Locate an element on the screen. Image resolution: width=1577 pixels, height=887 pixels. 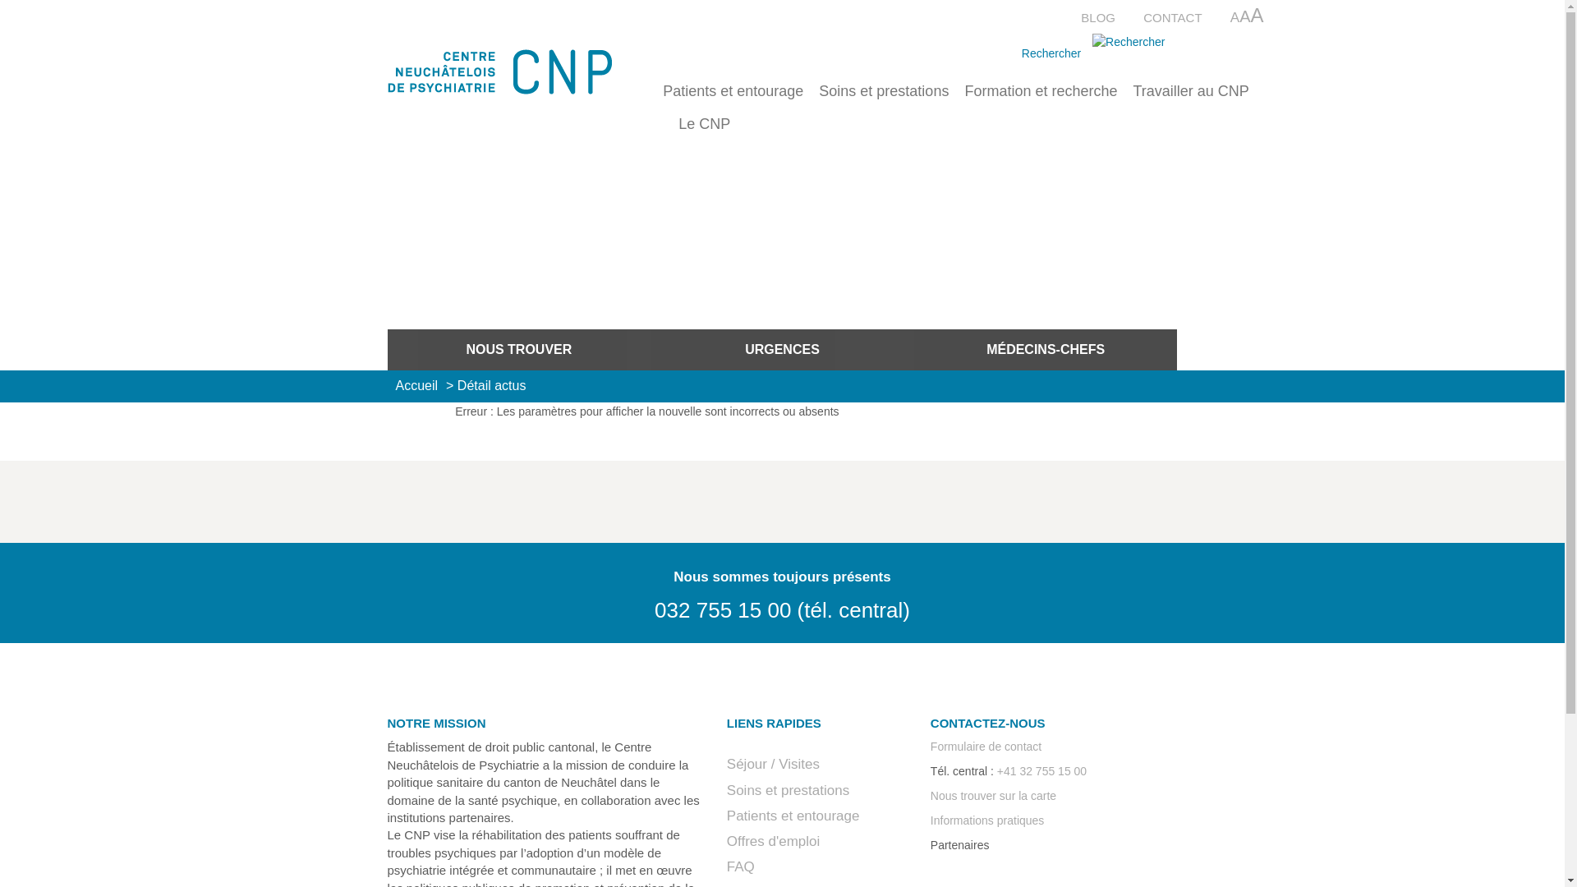
A is located at coordinates (1235, 18).